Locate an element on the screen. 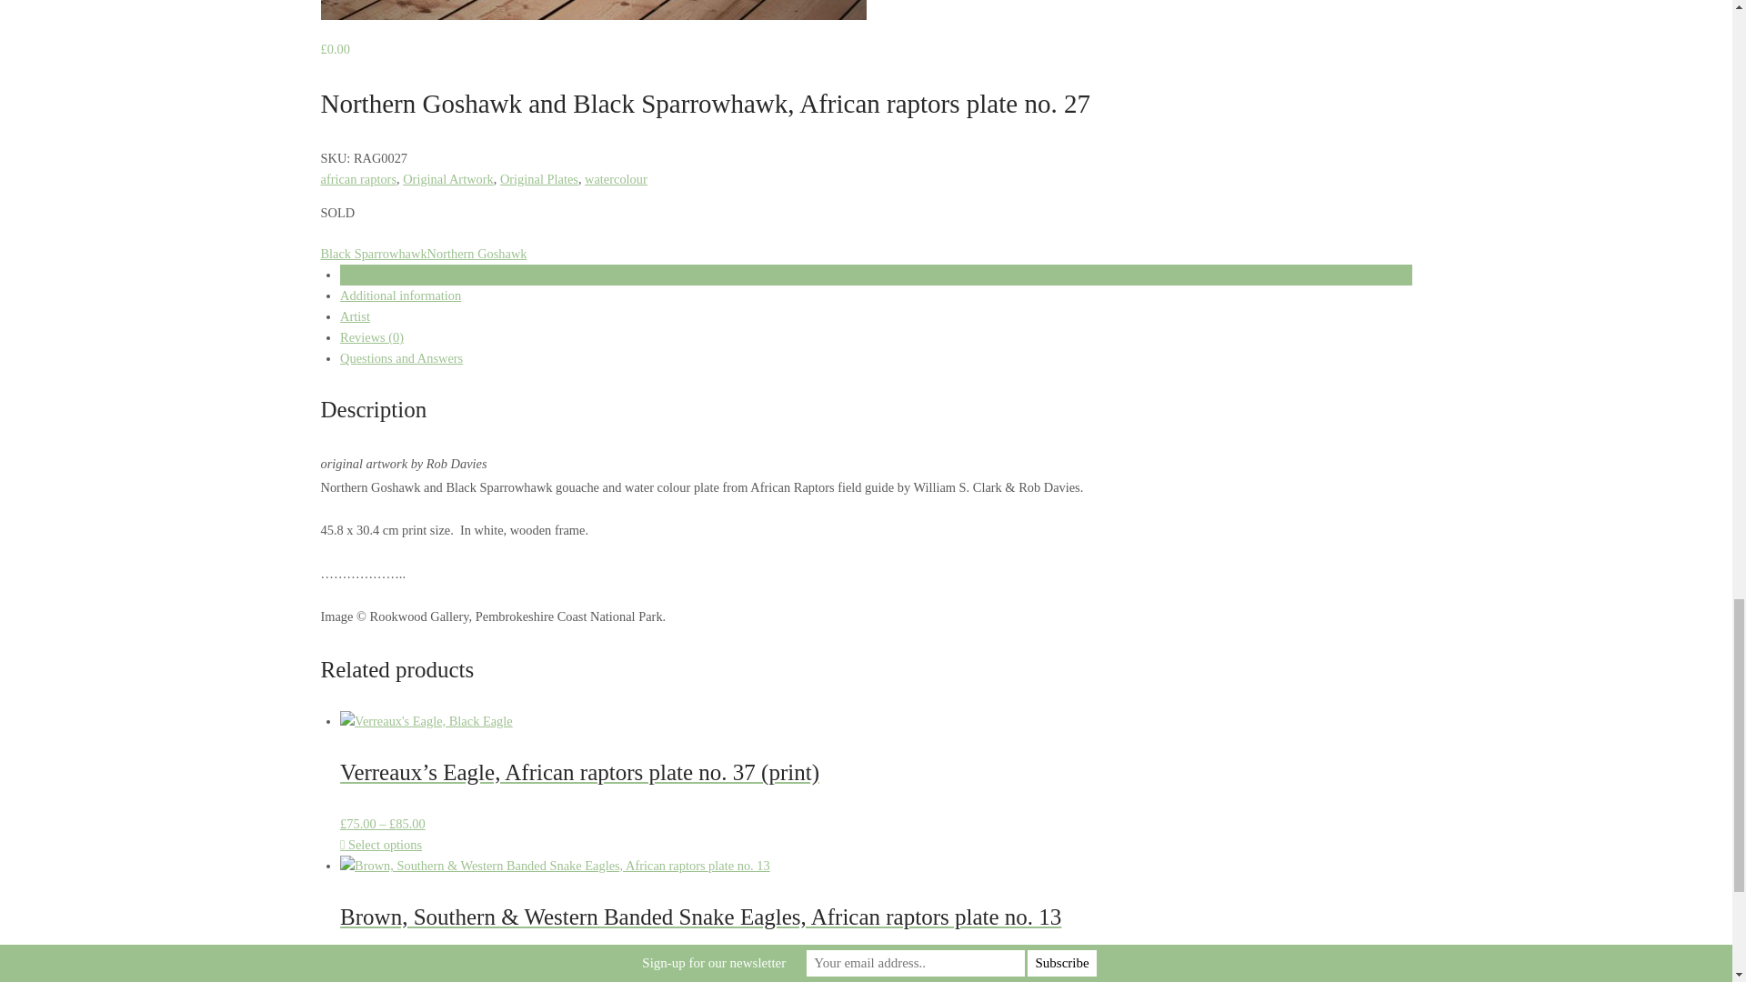 The width and height of the screenshot is (1746, 982). Original Plates is located at coordinates (538, 179).